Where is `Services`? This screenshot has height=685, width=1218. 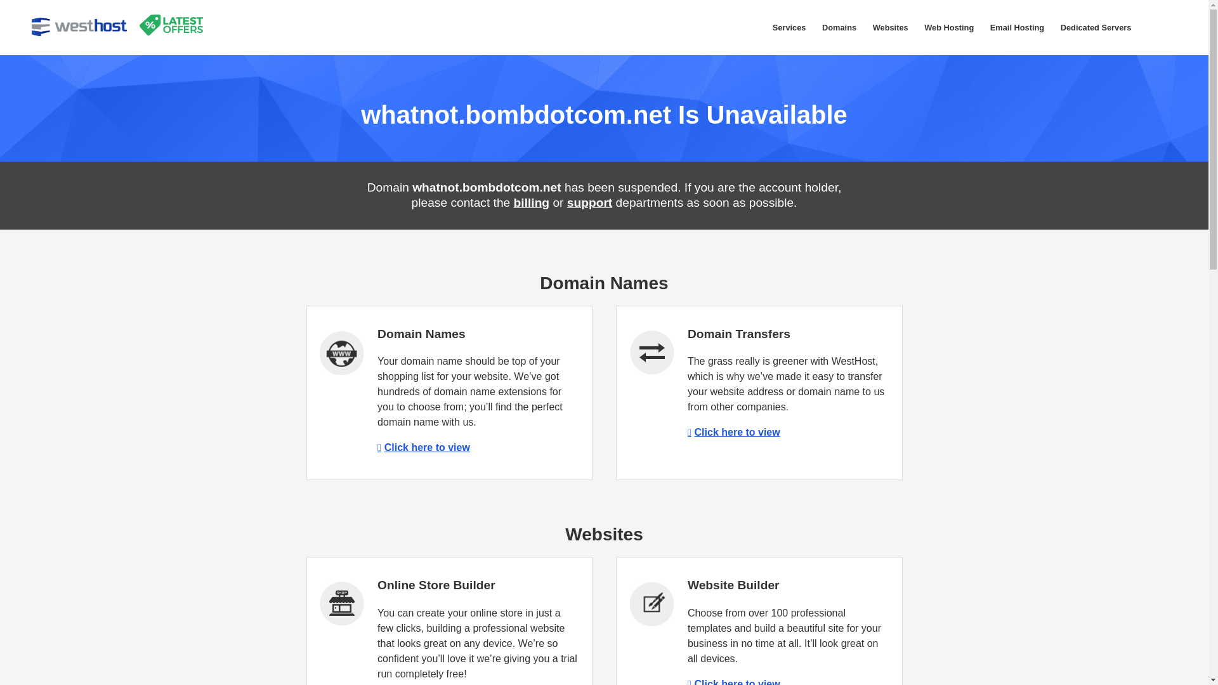 Services is located at coordinates (789, 28).